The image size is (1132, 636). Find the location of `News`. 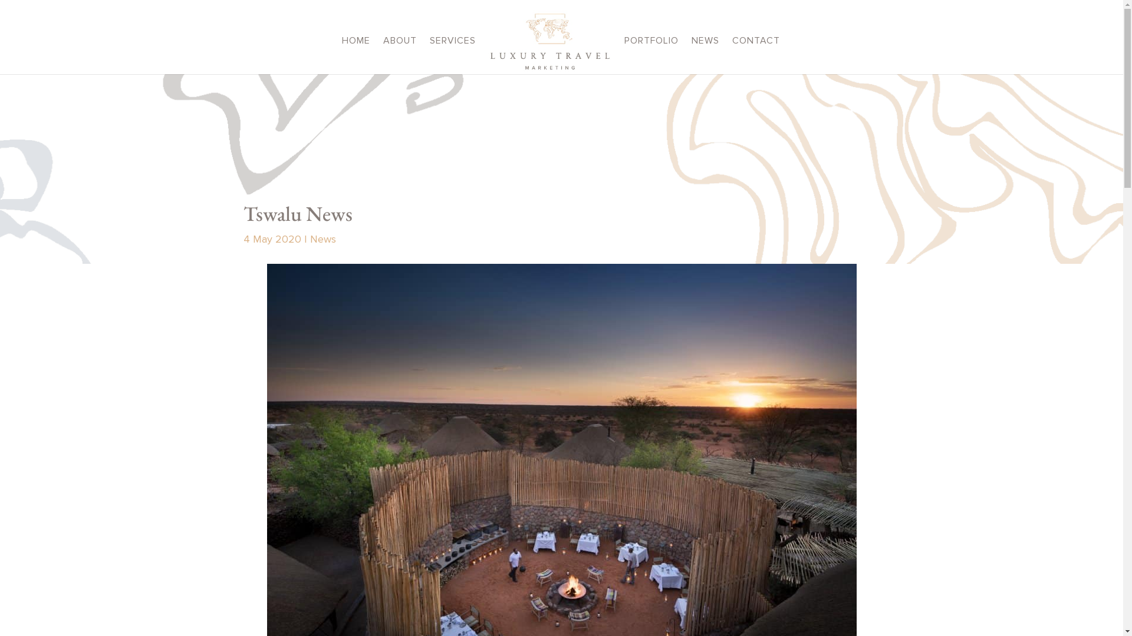

News is located at coordinates (323, 240).